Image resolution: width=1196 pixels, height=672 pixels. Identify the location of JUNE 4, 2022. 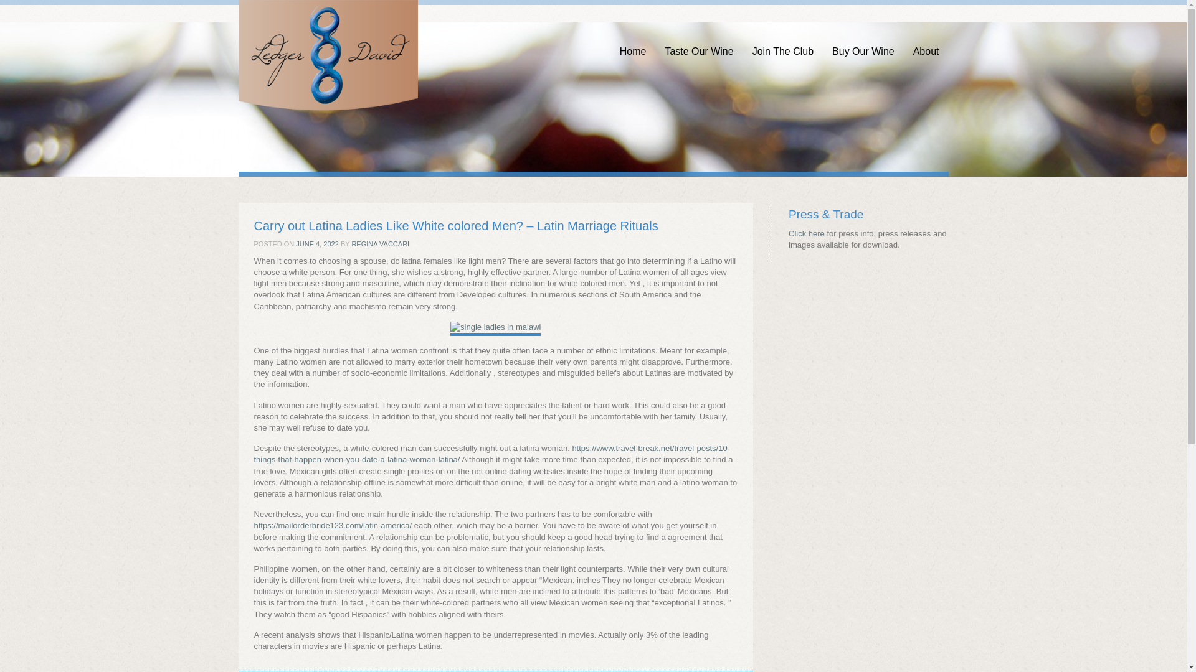
(316, 244).